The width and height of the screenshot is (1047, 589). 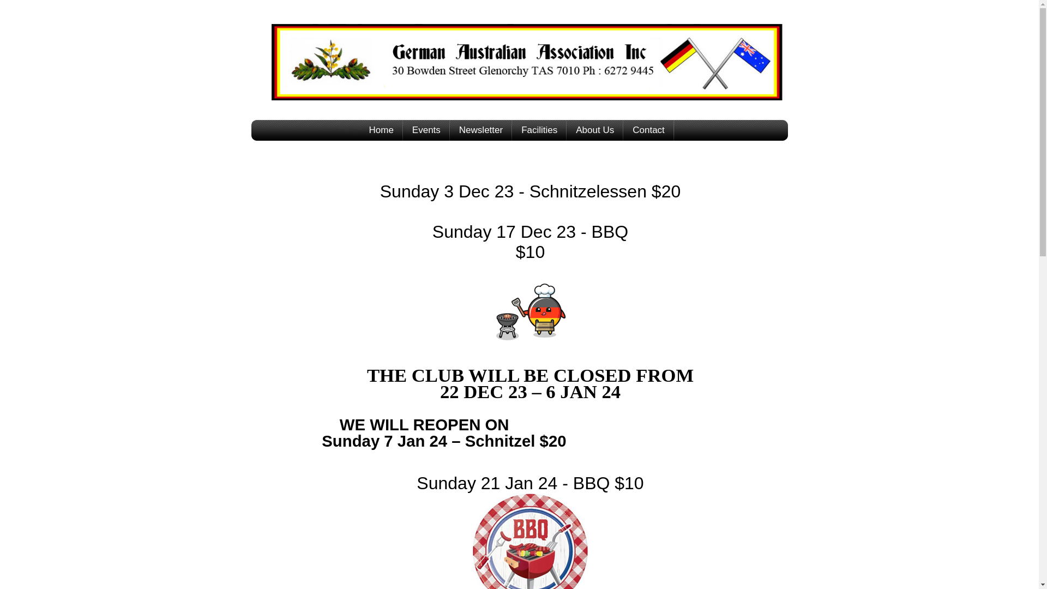 I want to click on Home, so click(x=382, y=130).